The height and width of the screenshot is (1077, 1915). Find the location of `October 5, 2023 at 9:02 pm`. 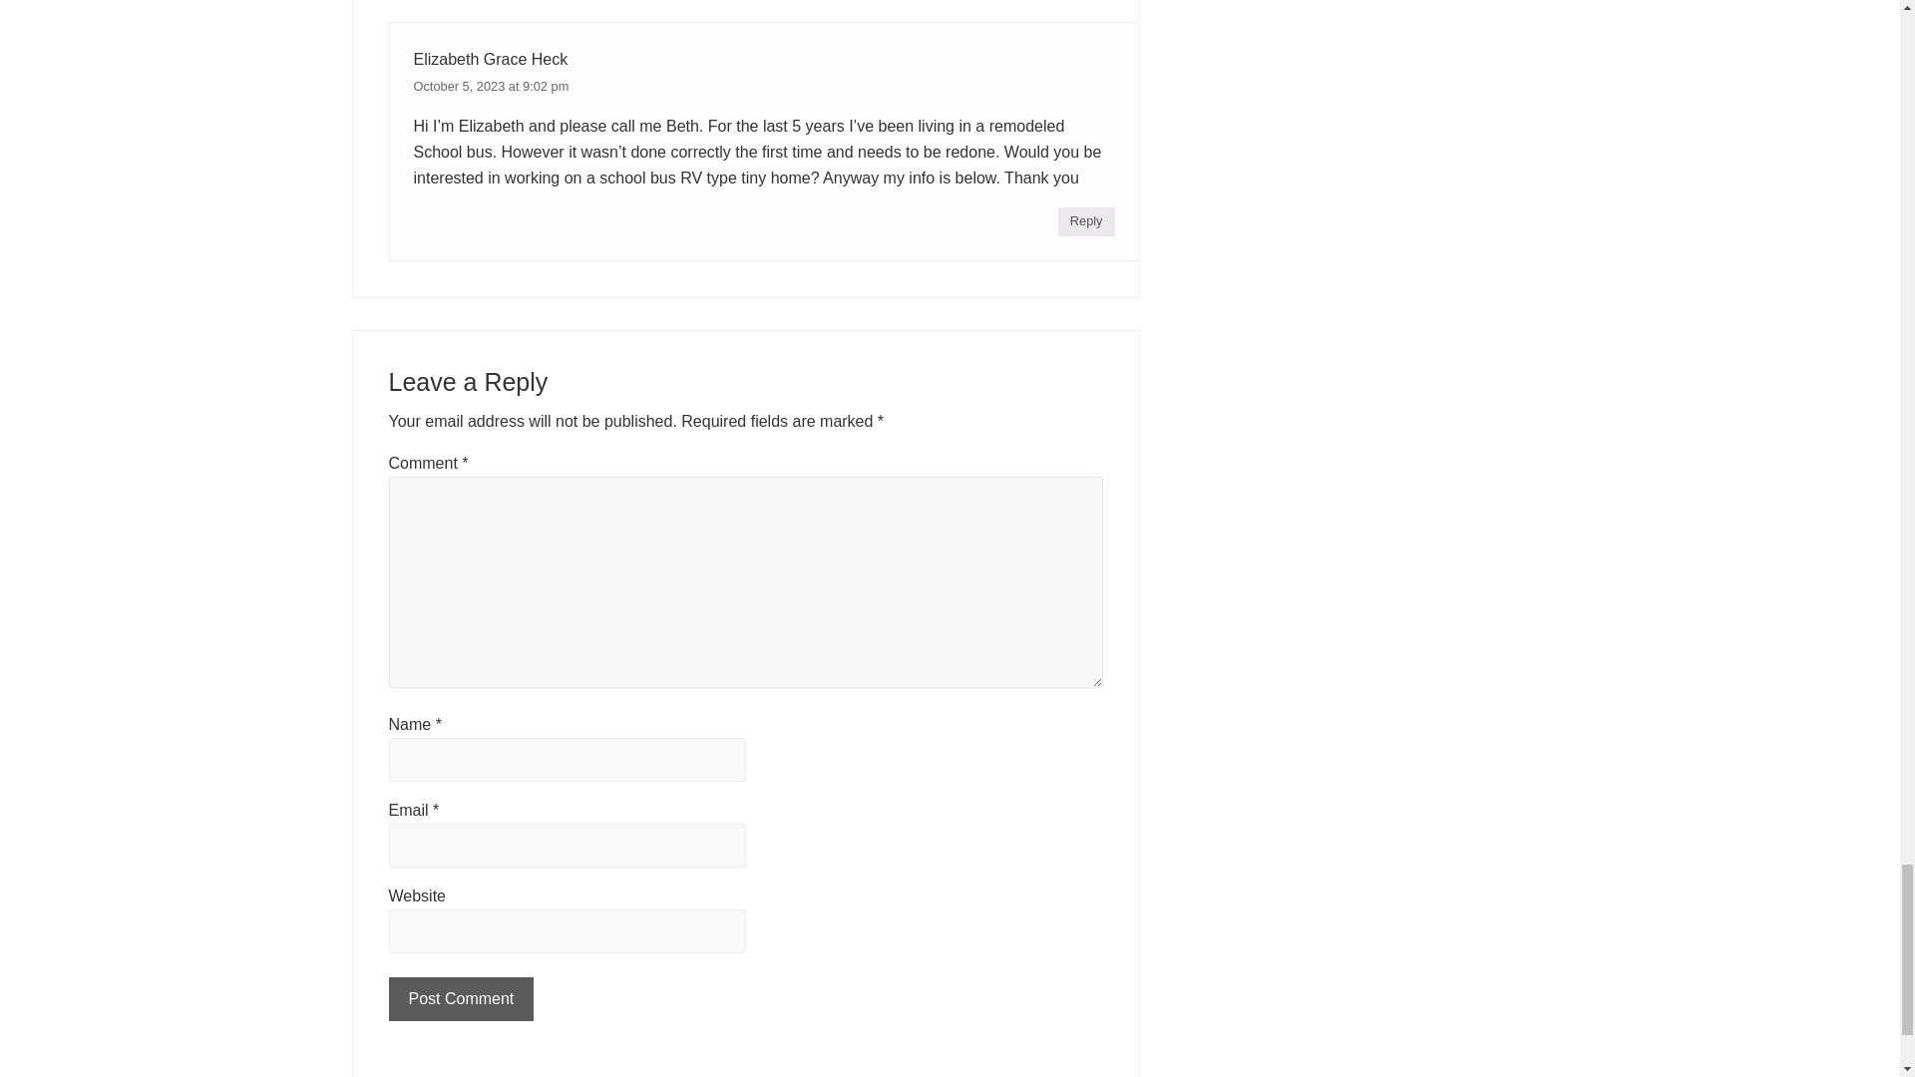

October 5, 2023 at 9:02 pm is located at coordinates (491, 86).